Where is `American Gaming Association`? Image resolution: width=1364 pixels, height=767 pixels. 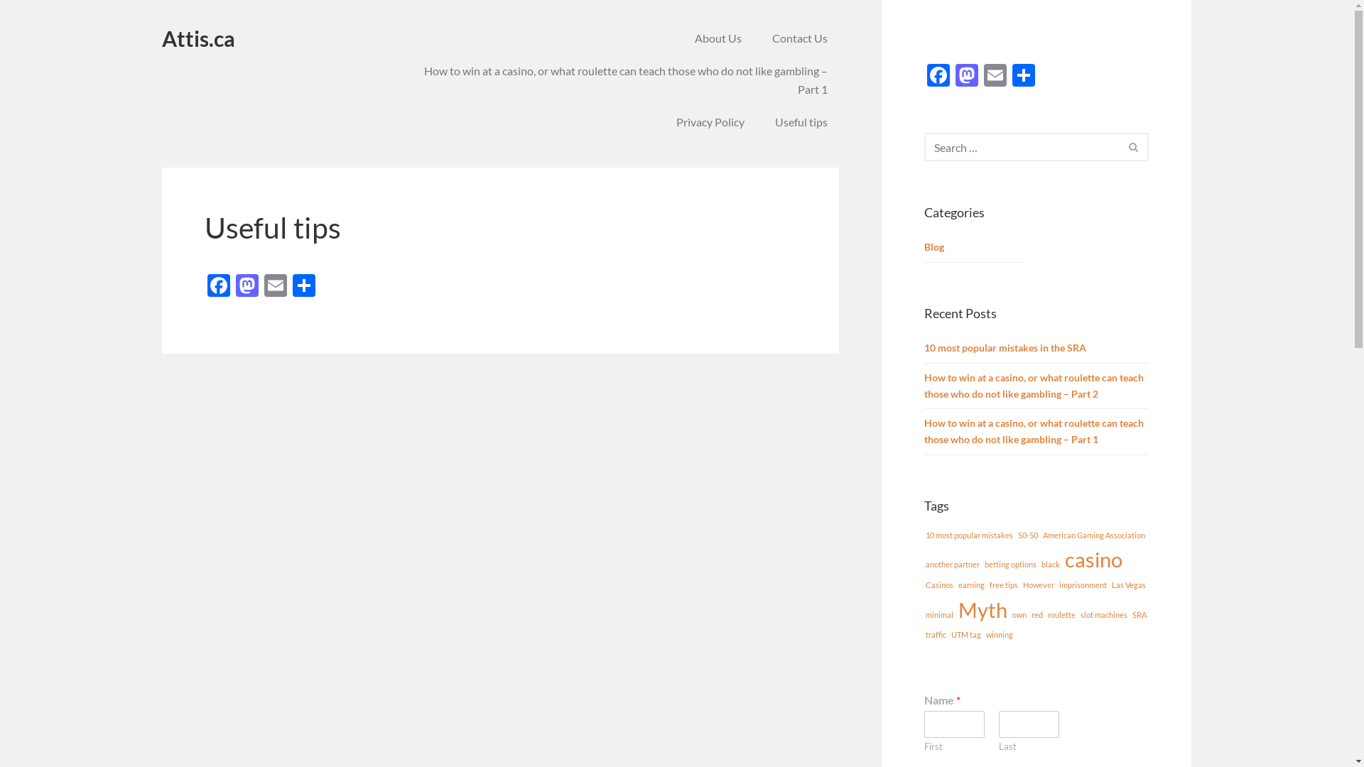
American Gaming Association is located at coordinates (1094, 535).